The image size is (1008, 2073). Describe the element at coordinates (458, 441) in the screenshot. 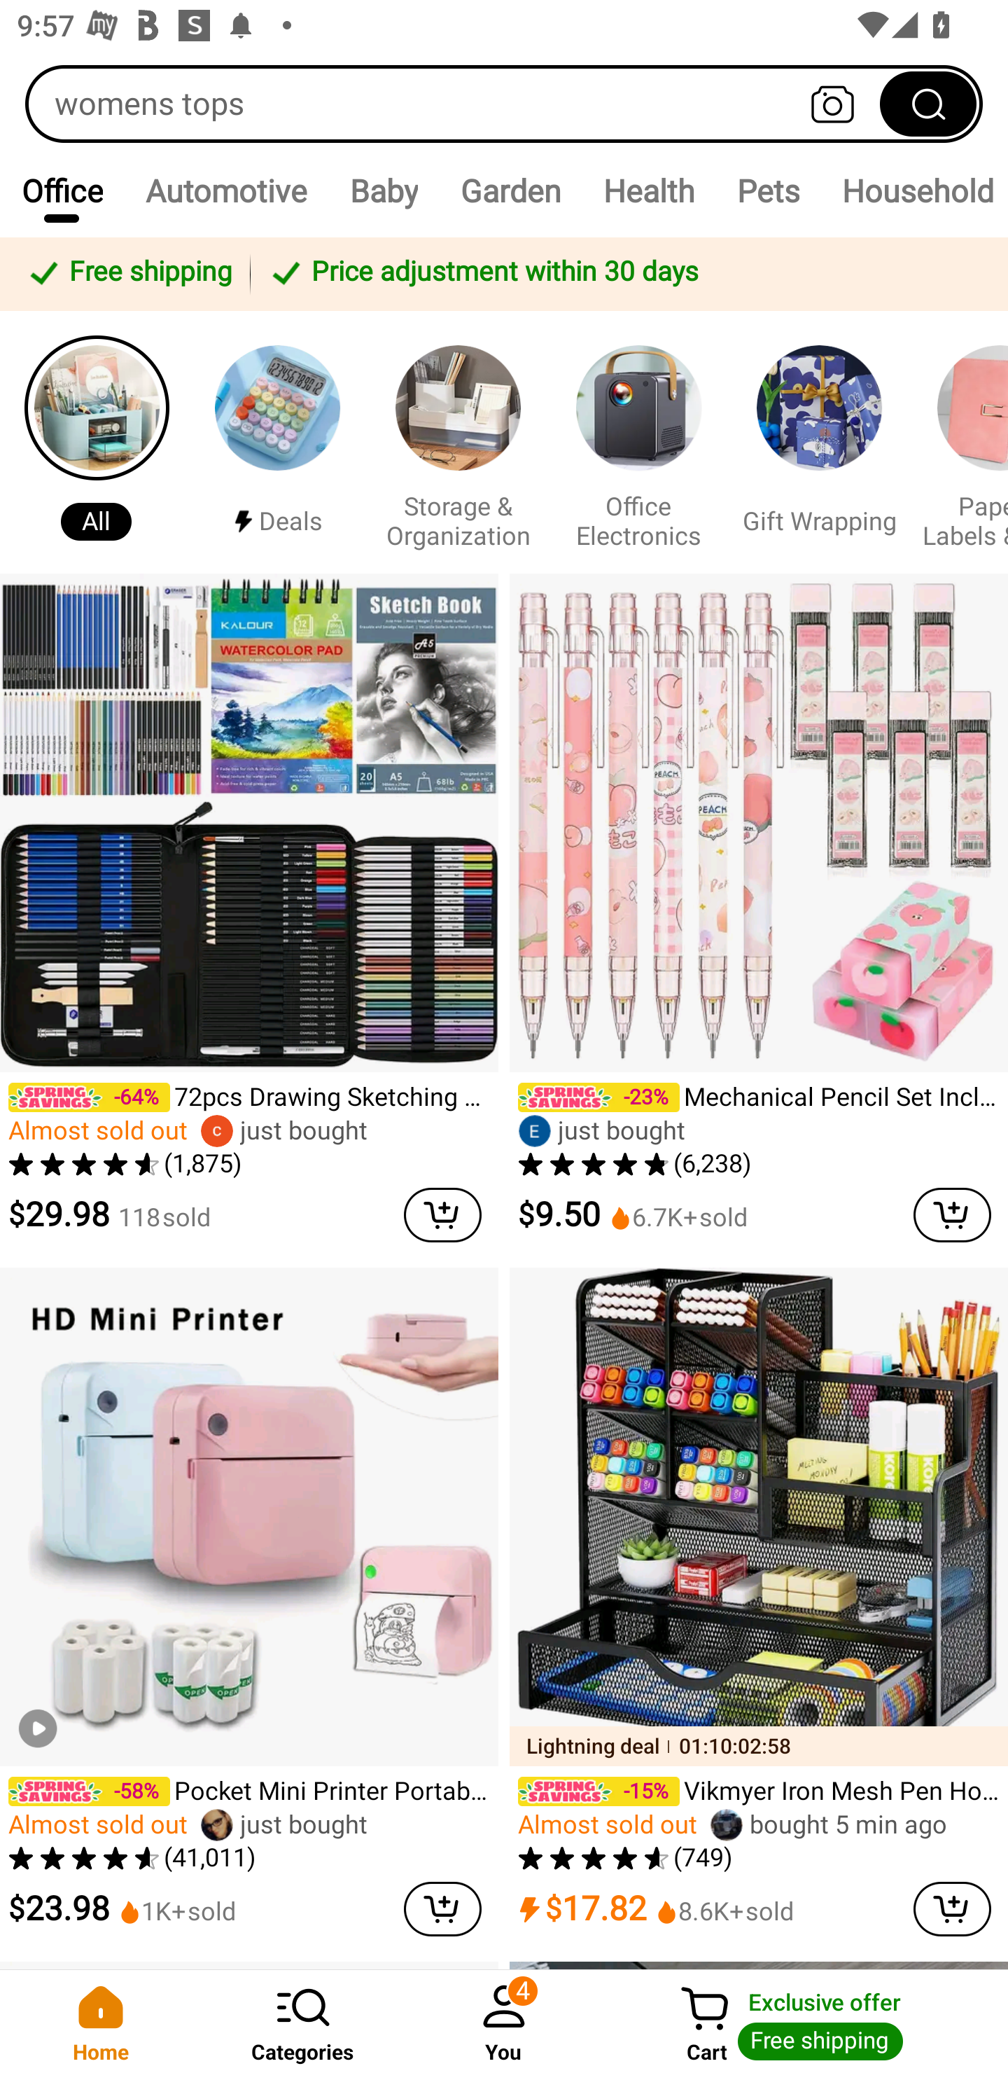

I see `Storage & Organization` at that location.